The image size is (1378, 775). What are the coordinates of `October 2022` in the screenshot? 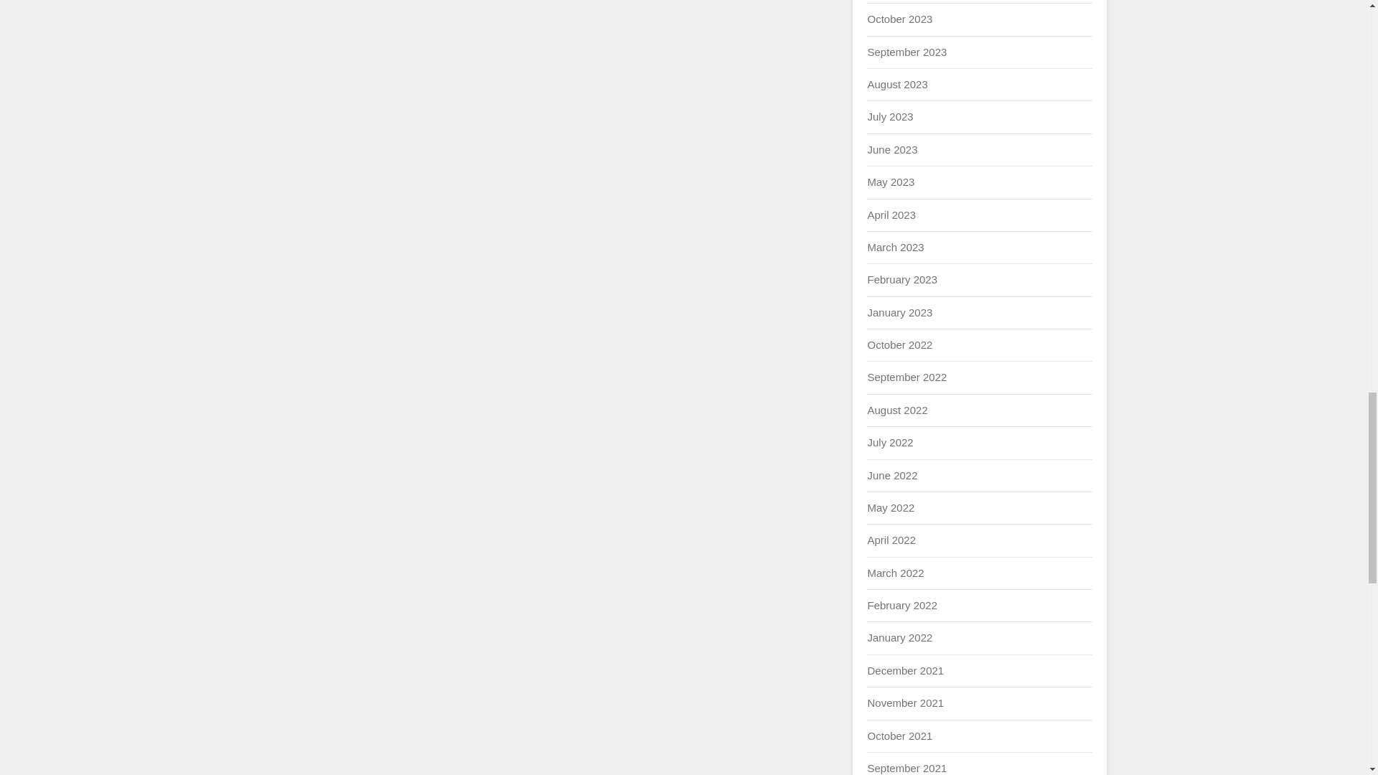 It's located at (899, 344).